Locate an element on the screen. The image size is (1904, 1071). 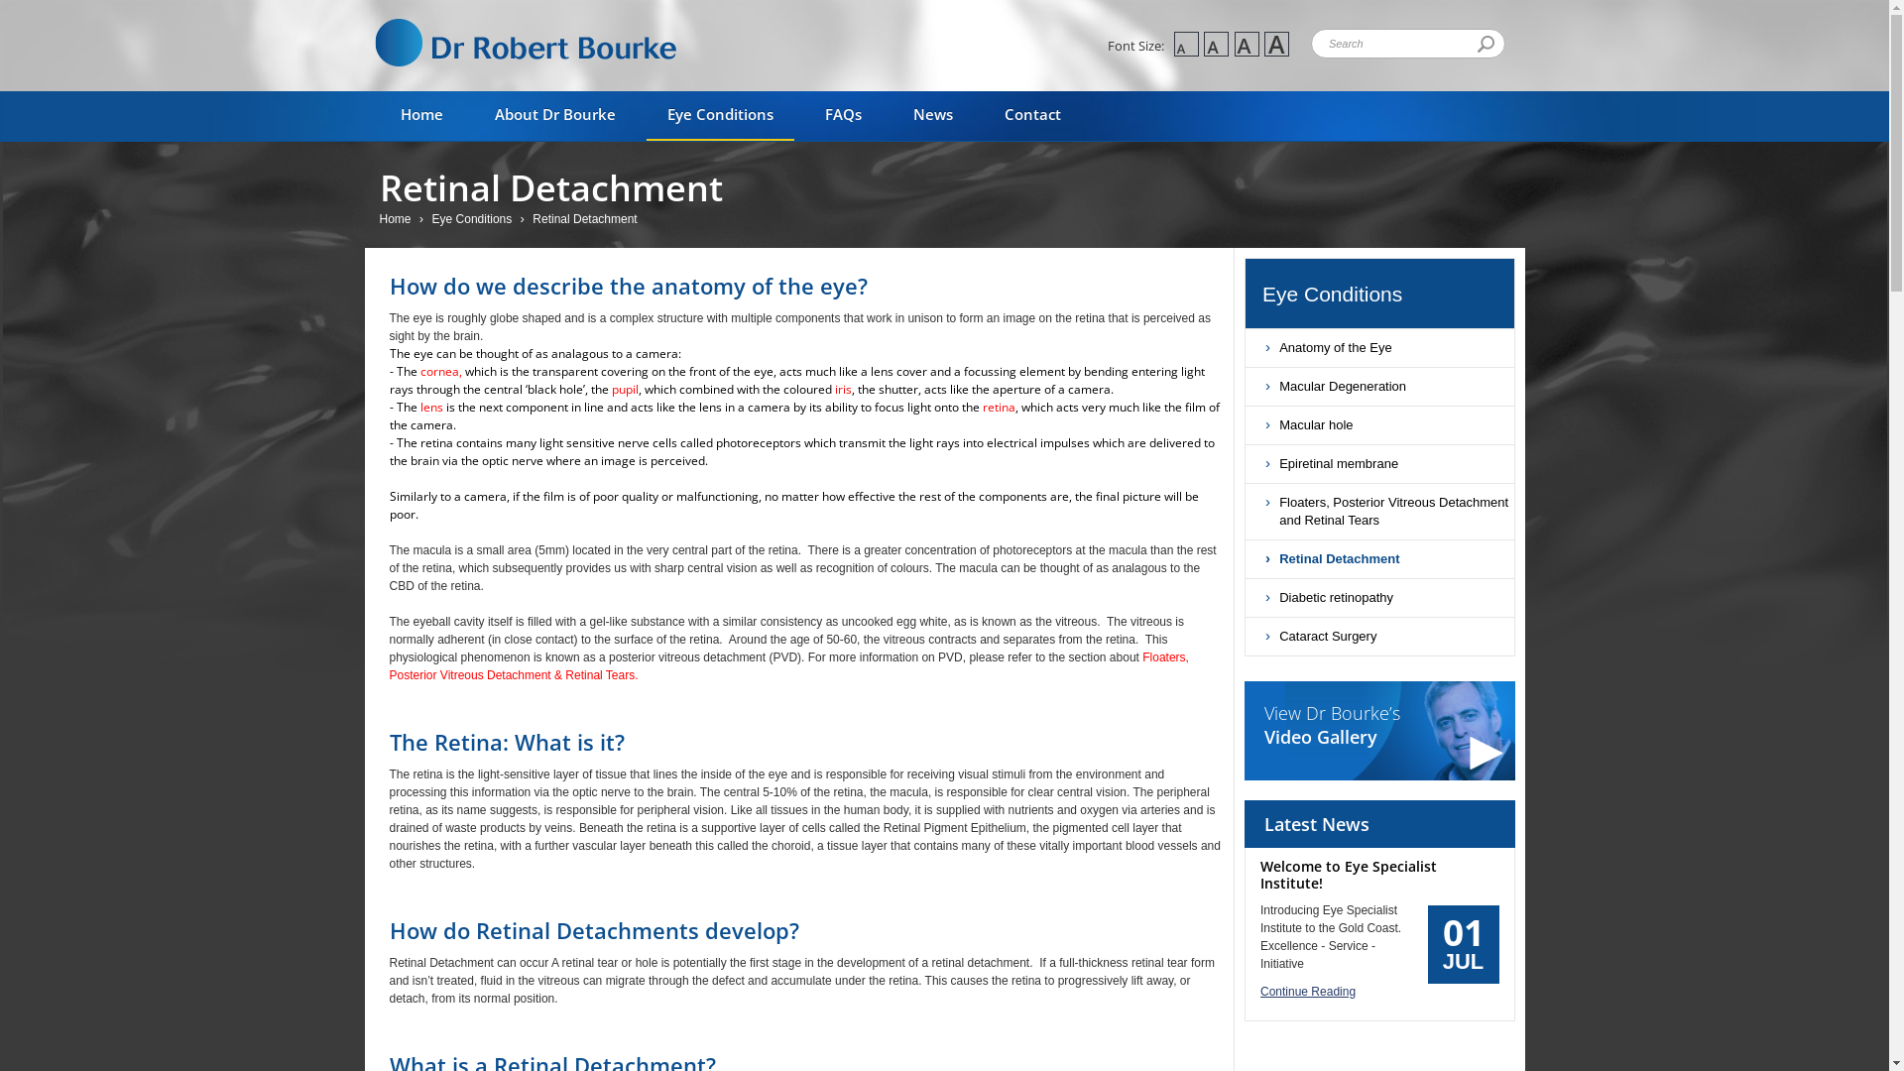
Eye Conditions is located at coordinates (720, 116).